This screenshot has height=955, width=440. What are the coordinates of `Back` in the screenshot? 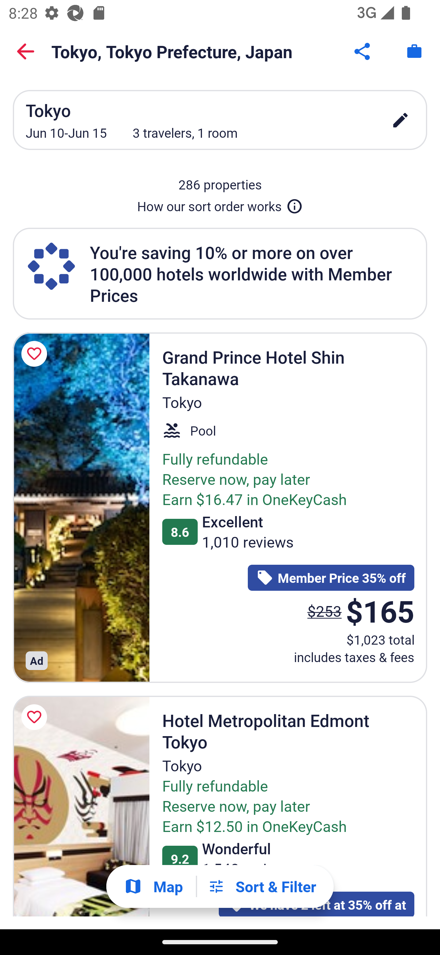 It's located at (26, 51).